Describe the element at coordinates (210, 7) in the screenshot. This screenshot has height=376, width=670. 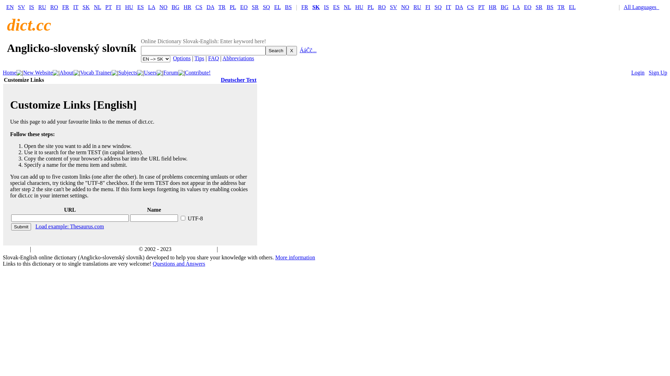
I see `DA` at that location.